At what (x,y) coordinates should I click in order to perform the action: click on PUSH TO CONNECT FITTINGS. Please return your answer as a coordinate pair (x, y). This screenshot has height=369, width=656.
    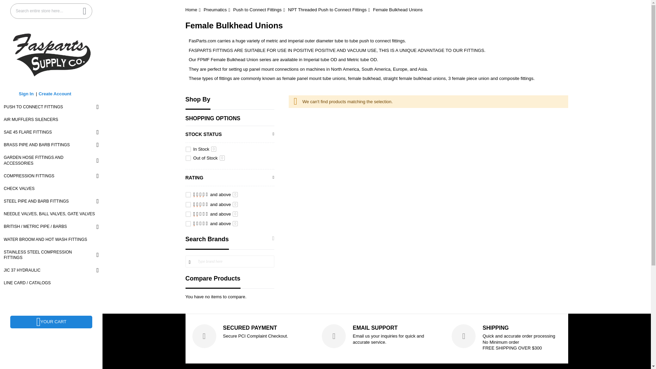
    Looking at the image, I should click on (51, 107).